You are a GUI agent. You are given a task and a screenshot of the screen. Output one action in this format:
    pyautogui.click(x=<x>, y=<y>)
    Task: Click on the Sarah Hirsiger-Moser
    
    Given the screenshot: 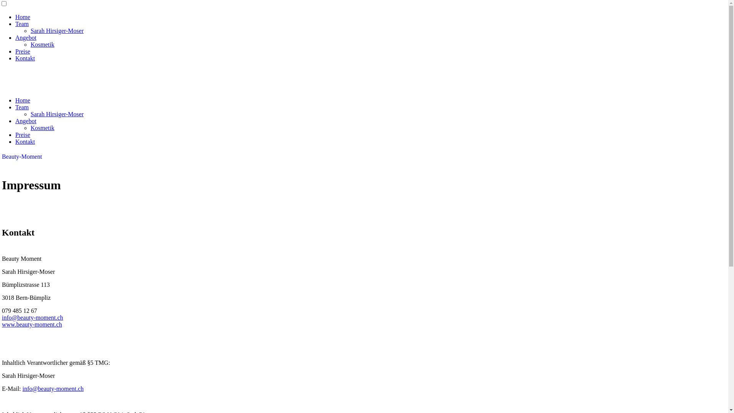 What is the action you would take?
    pyautogui.click(x=57, y=114)
    